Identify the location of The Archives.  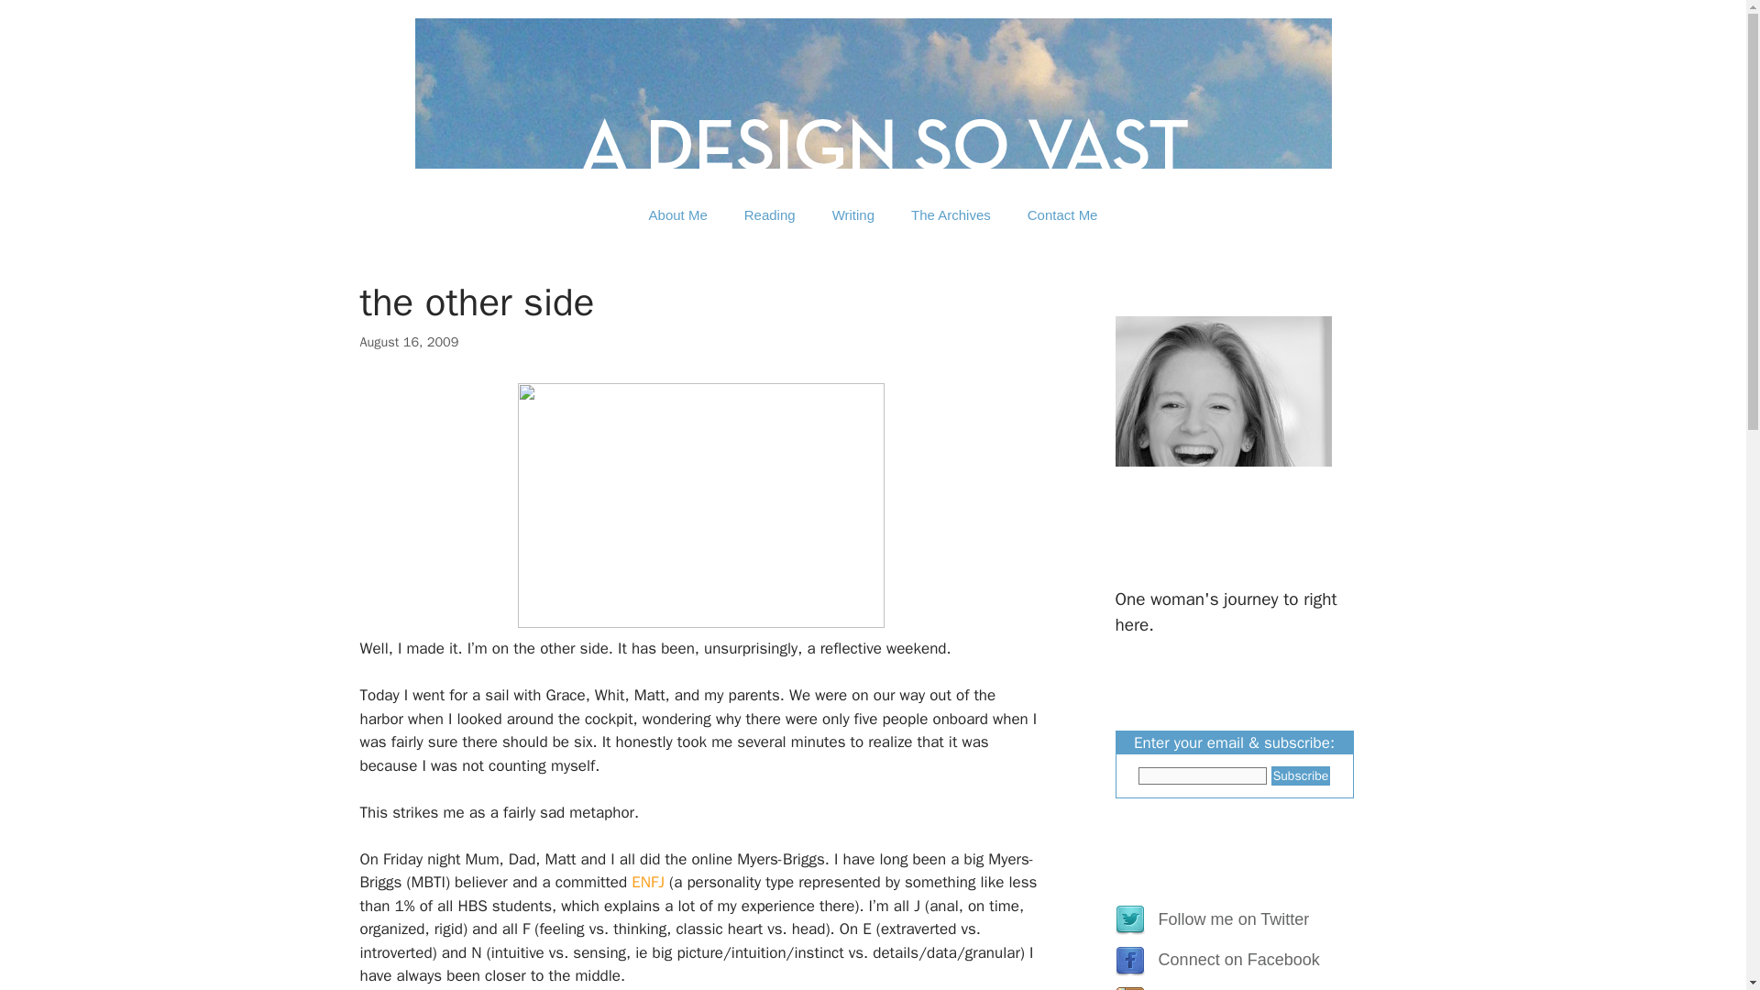
(950, 214).